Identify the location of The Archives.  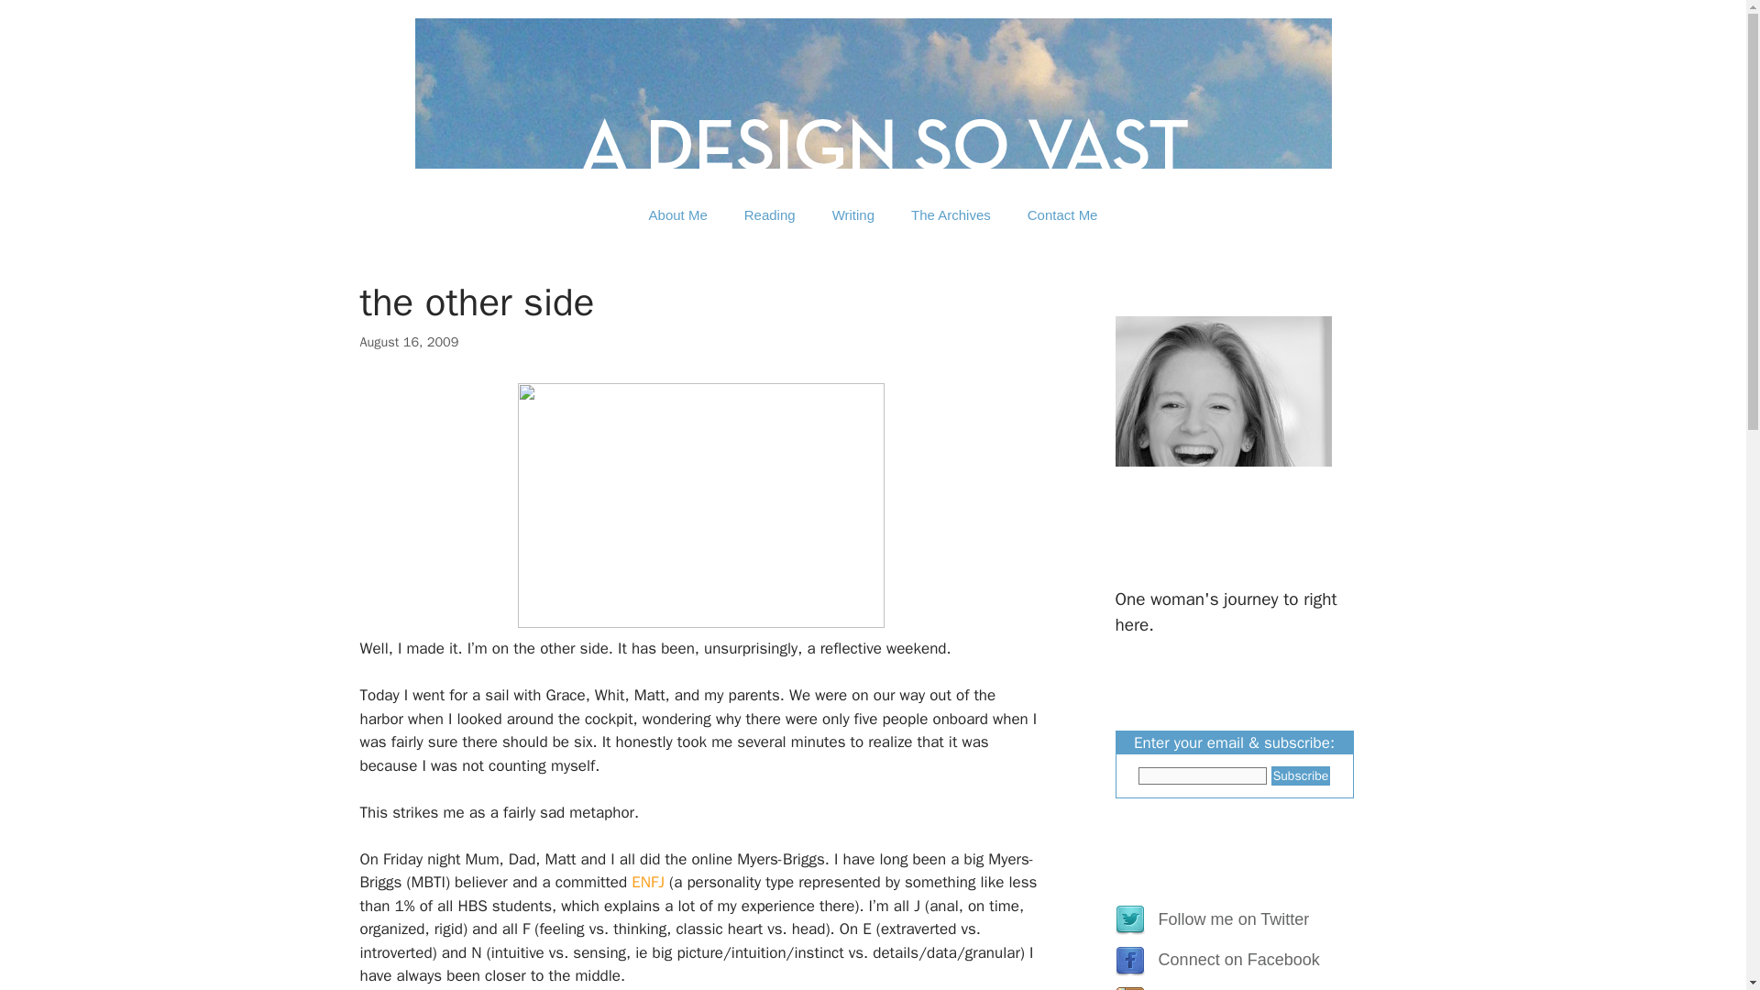
(950, 214).